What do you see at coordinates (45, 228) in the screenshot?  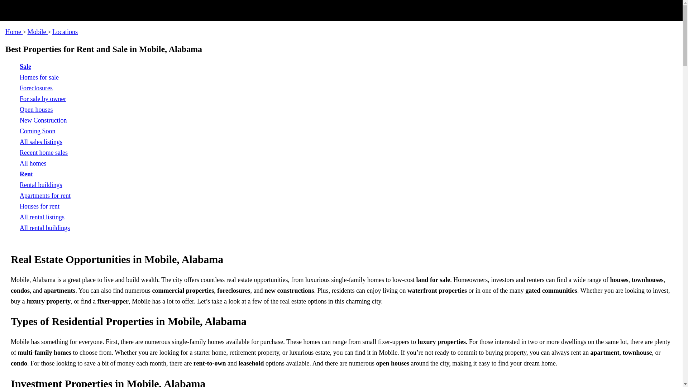 I see `All rental buildings` at bounding box center [45, 228].